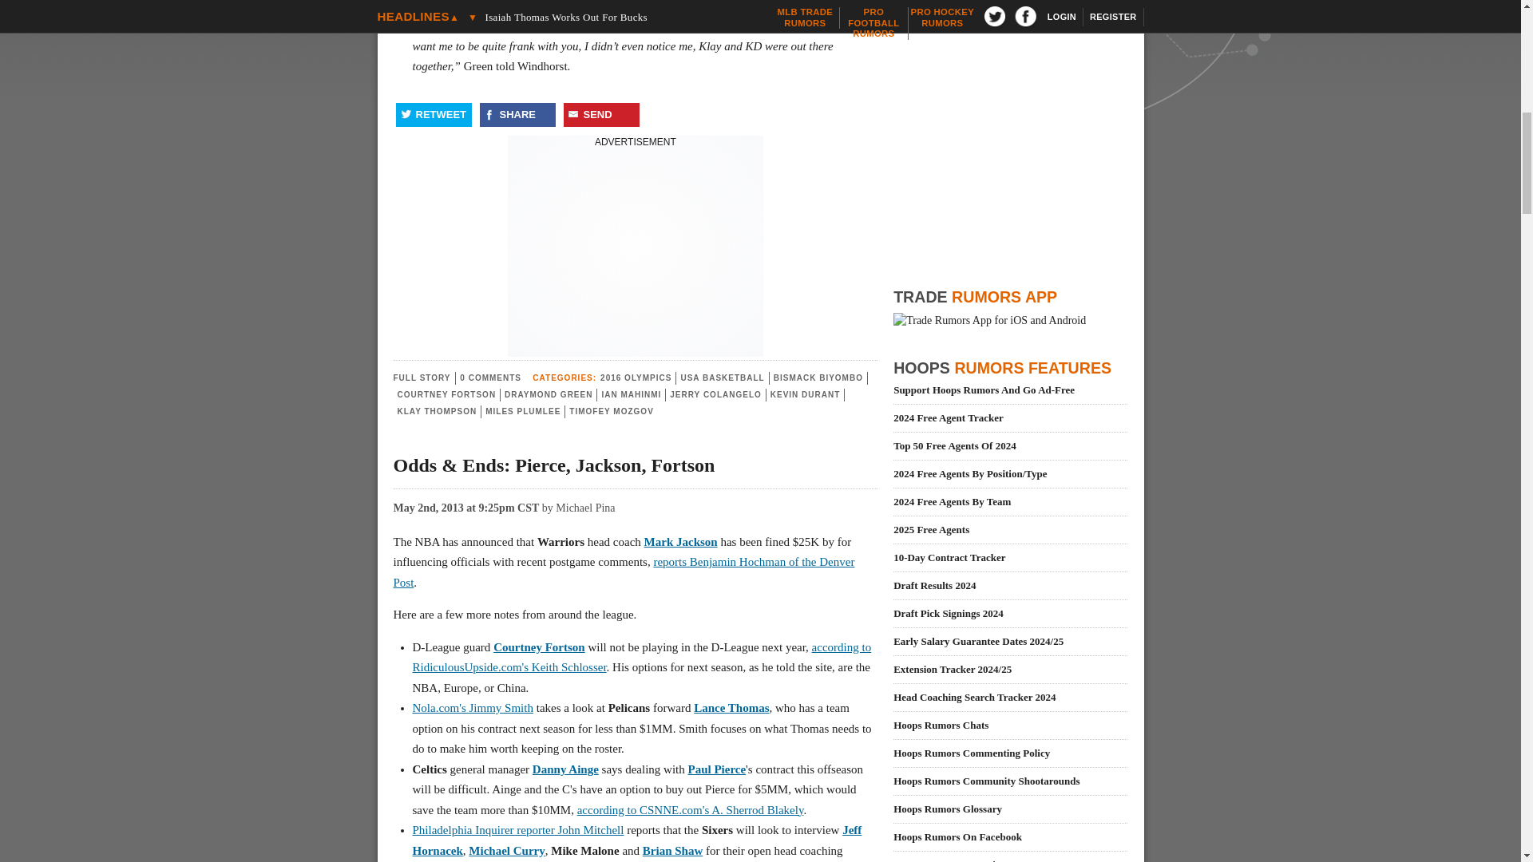 Image resolution: width=1533 pixels, height=862 pixels. What do you see at coordinates (636, 249) in the screenshot?
I see `3rd party ad content` at bounding box center [636, 249].